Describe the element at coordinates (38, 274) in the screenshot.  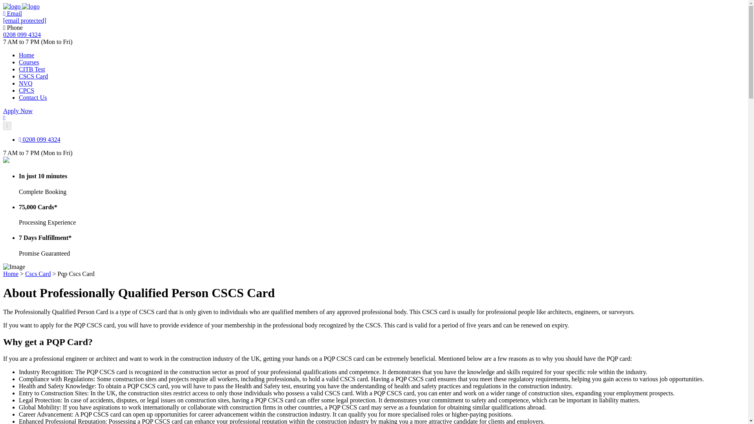
I see `Cscs Card` at that location.